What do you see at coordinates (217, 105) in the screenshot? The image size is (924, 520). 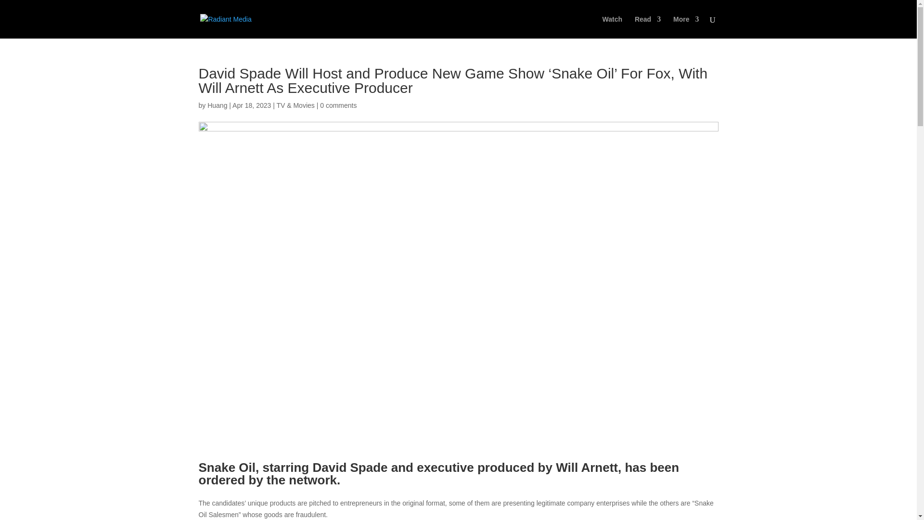 I see `Posts by Huang` at bounding box center [217, 105].